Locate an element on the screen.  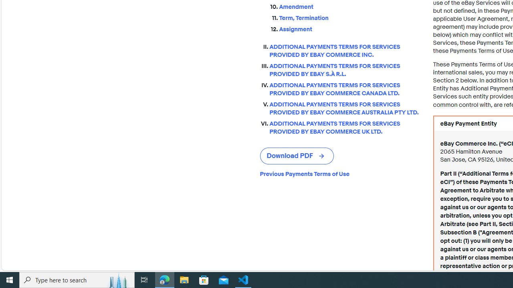
Assignment is located at coordinates (349, 28).